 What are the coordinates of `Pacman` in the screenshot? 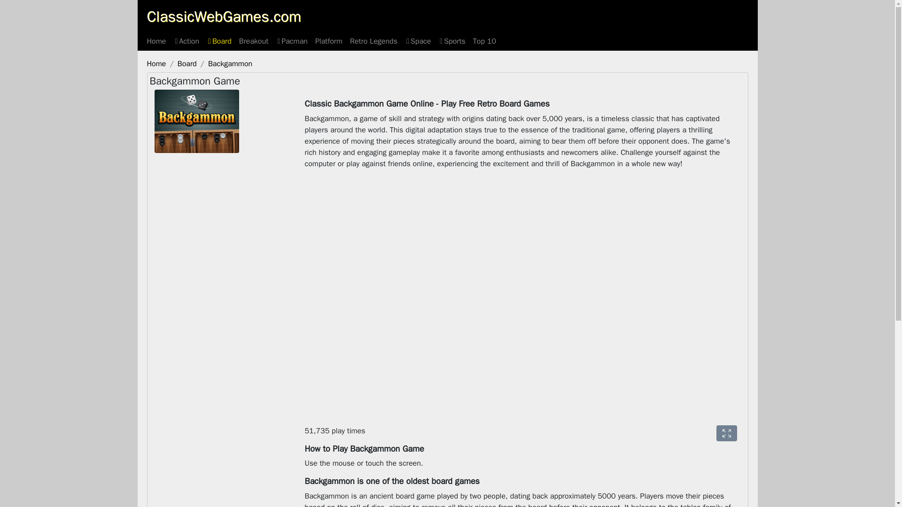 It's located at (291, 41).